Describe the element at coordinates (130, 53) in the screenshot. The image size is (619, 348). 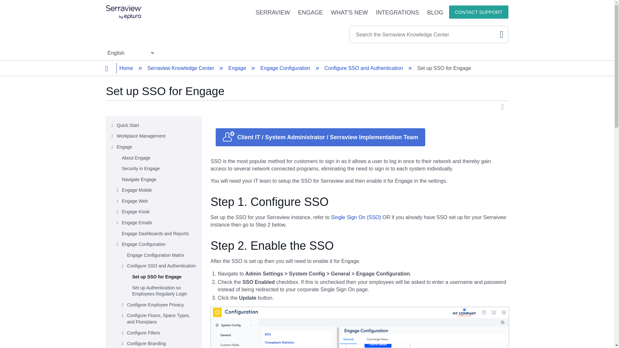
I see `Choose Language` at that location.